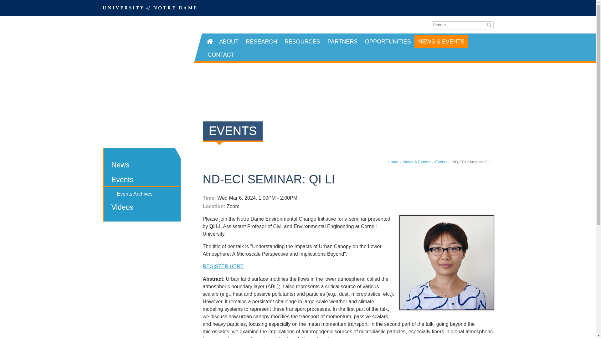  I want to click on News, so click(141, 165).